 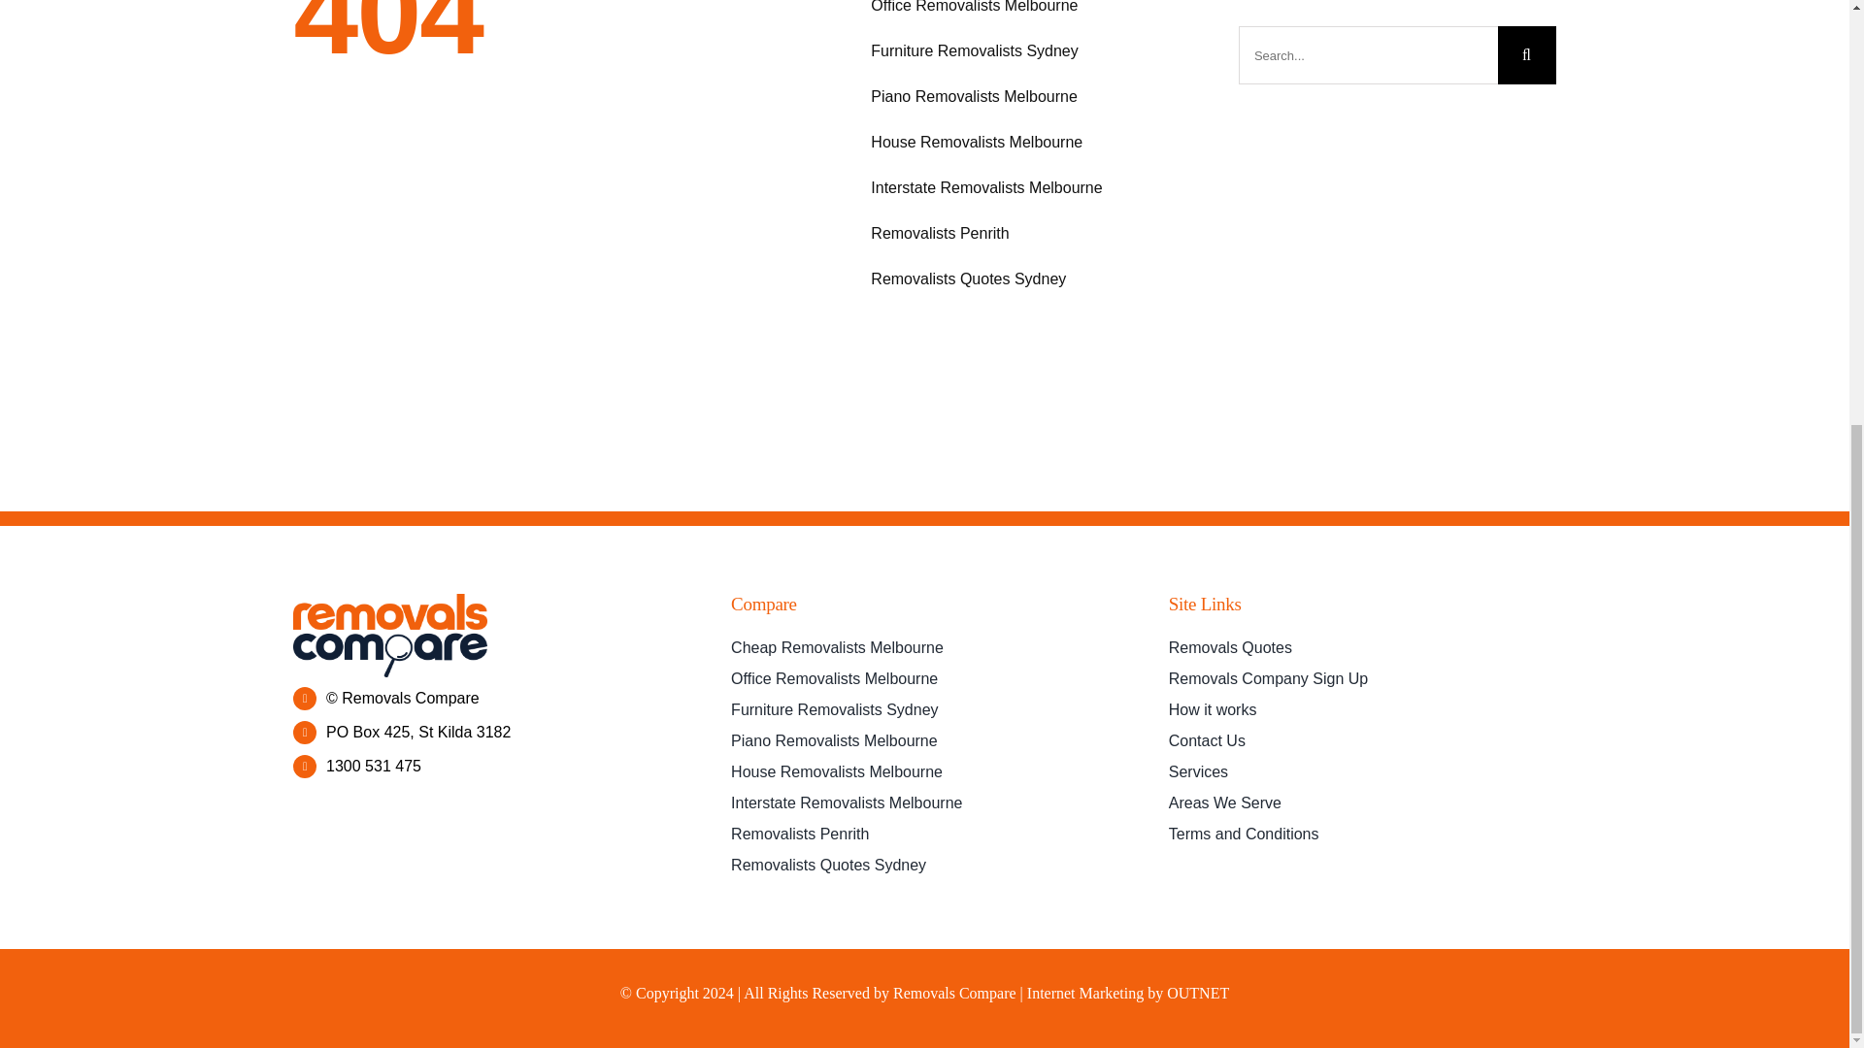 What do you see at coordinates (924, 803) in the screenshot?
I see `Interstate Removalists Melbourne` at bounding box center [924, 803].